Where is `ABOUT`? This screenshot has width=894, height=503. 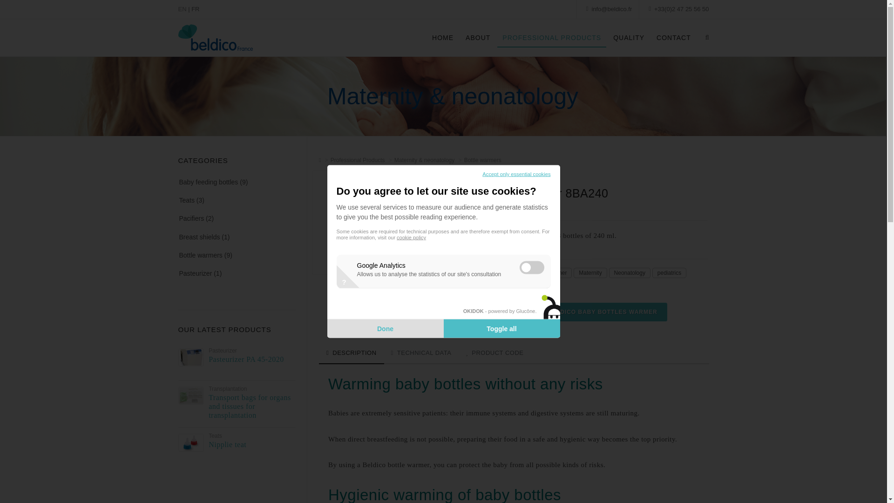 ABOUT is located at coordinates (478, 37).